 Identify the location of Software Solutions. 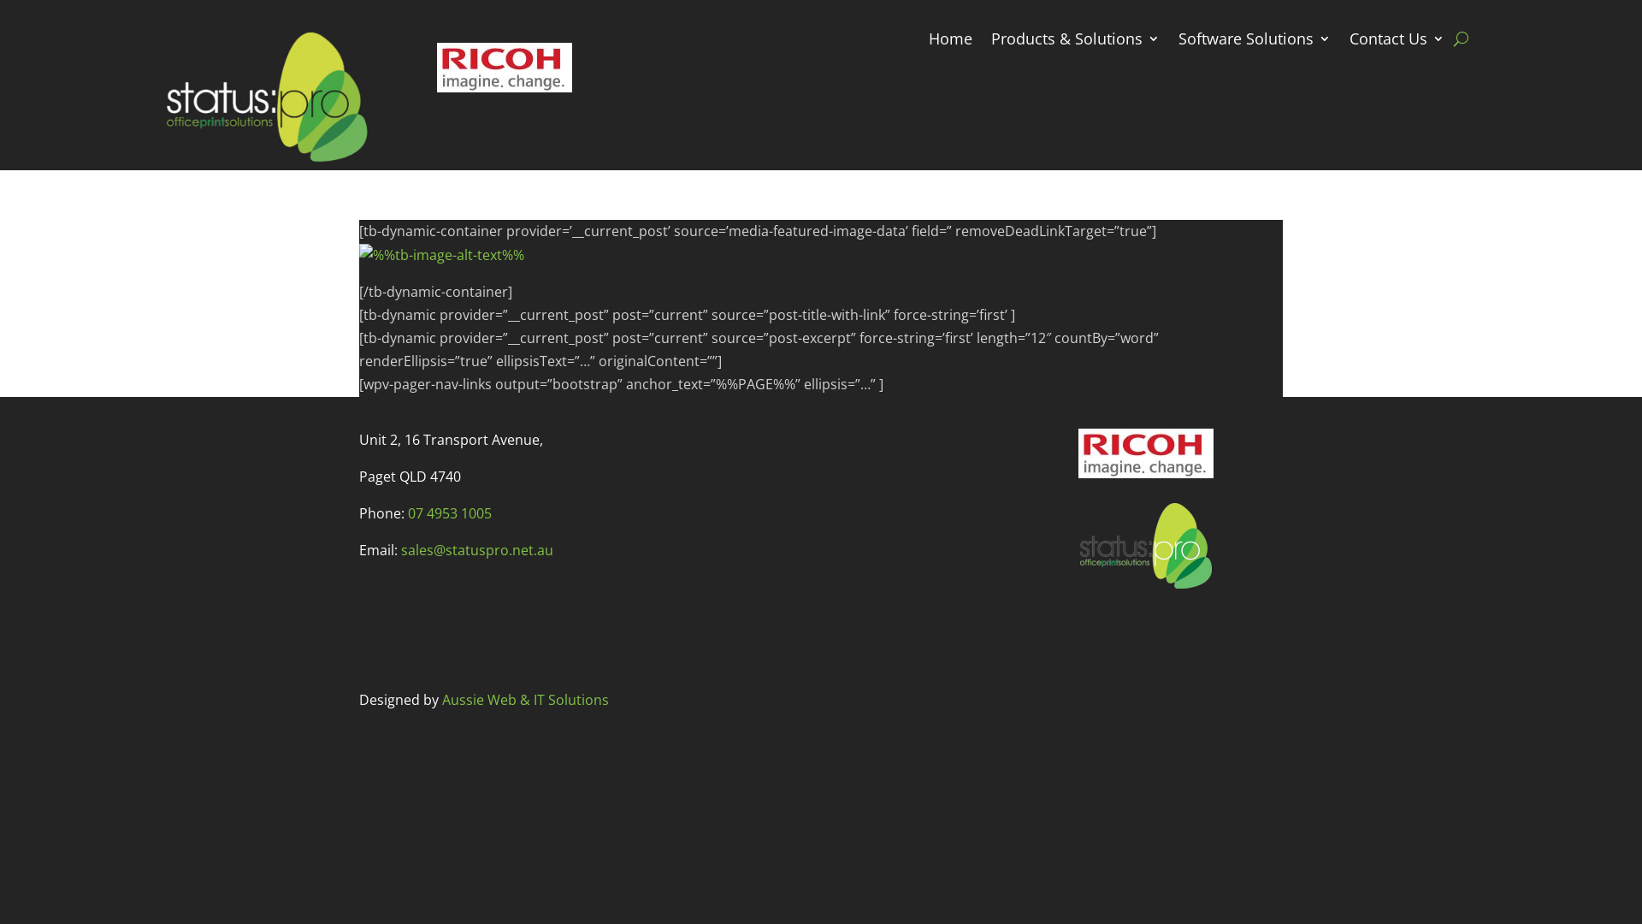
(1255, 42).